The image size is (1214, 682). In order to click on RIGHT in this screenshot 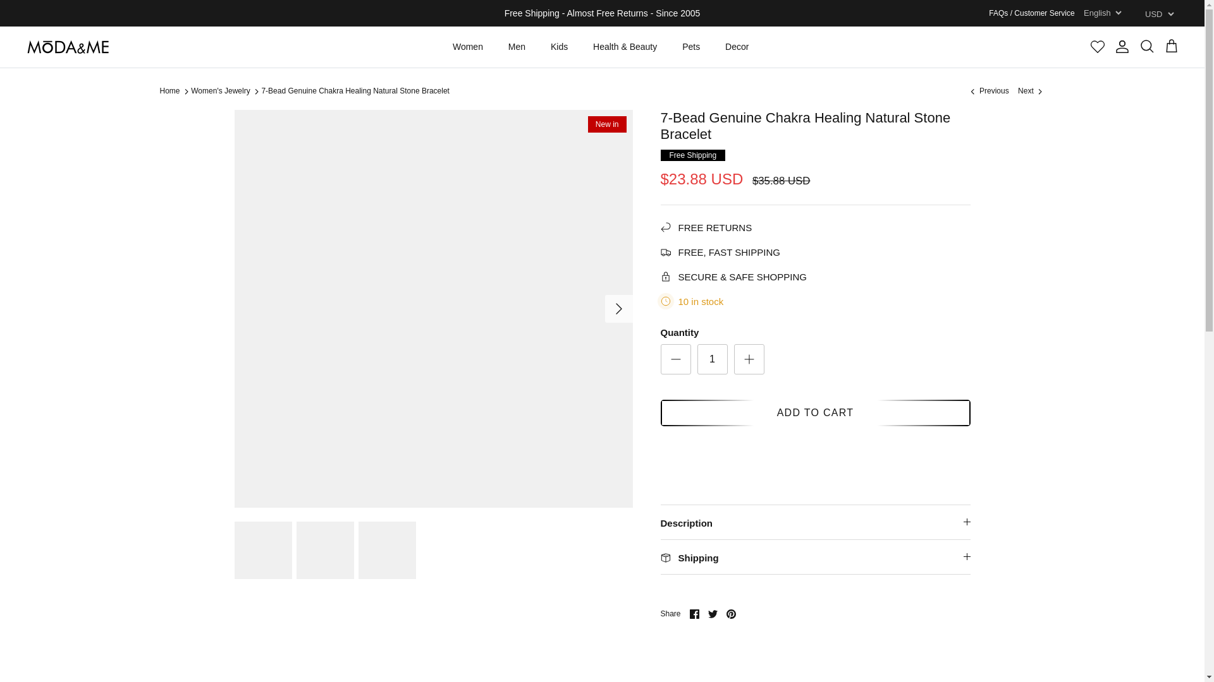, I will do `click(618, 309)`.